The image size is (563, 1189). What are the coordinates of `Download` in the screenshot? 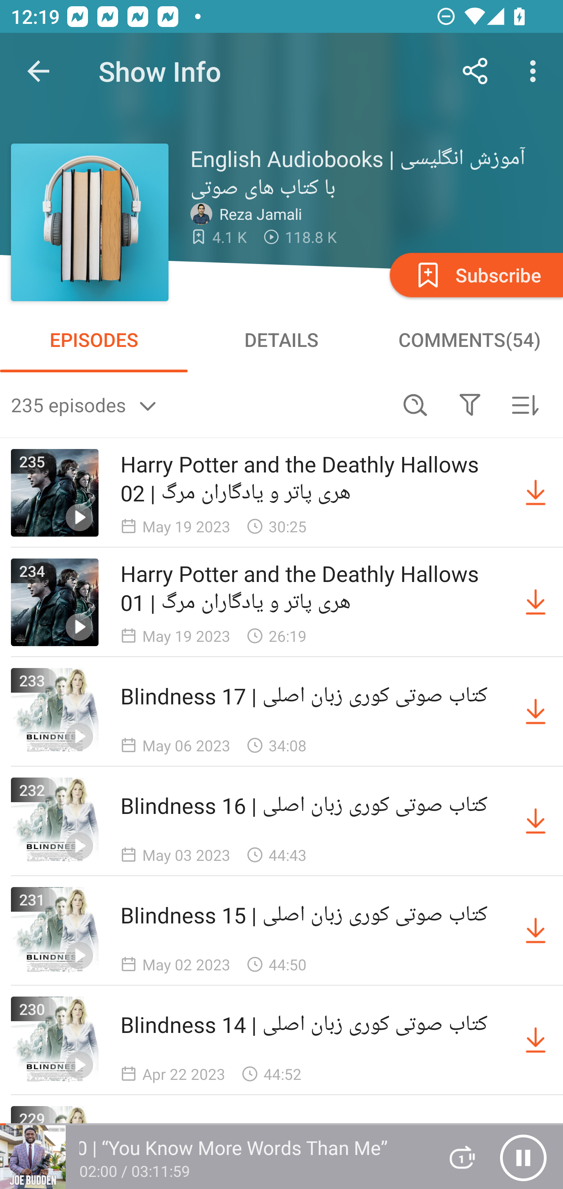 It's located at (536, 712).